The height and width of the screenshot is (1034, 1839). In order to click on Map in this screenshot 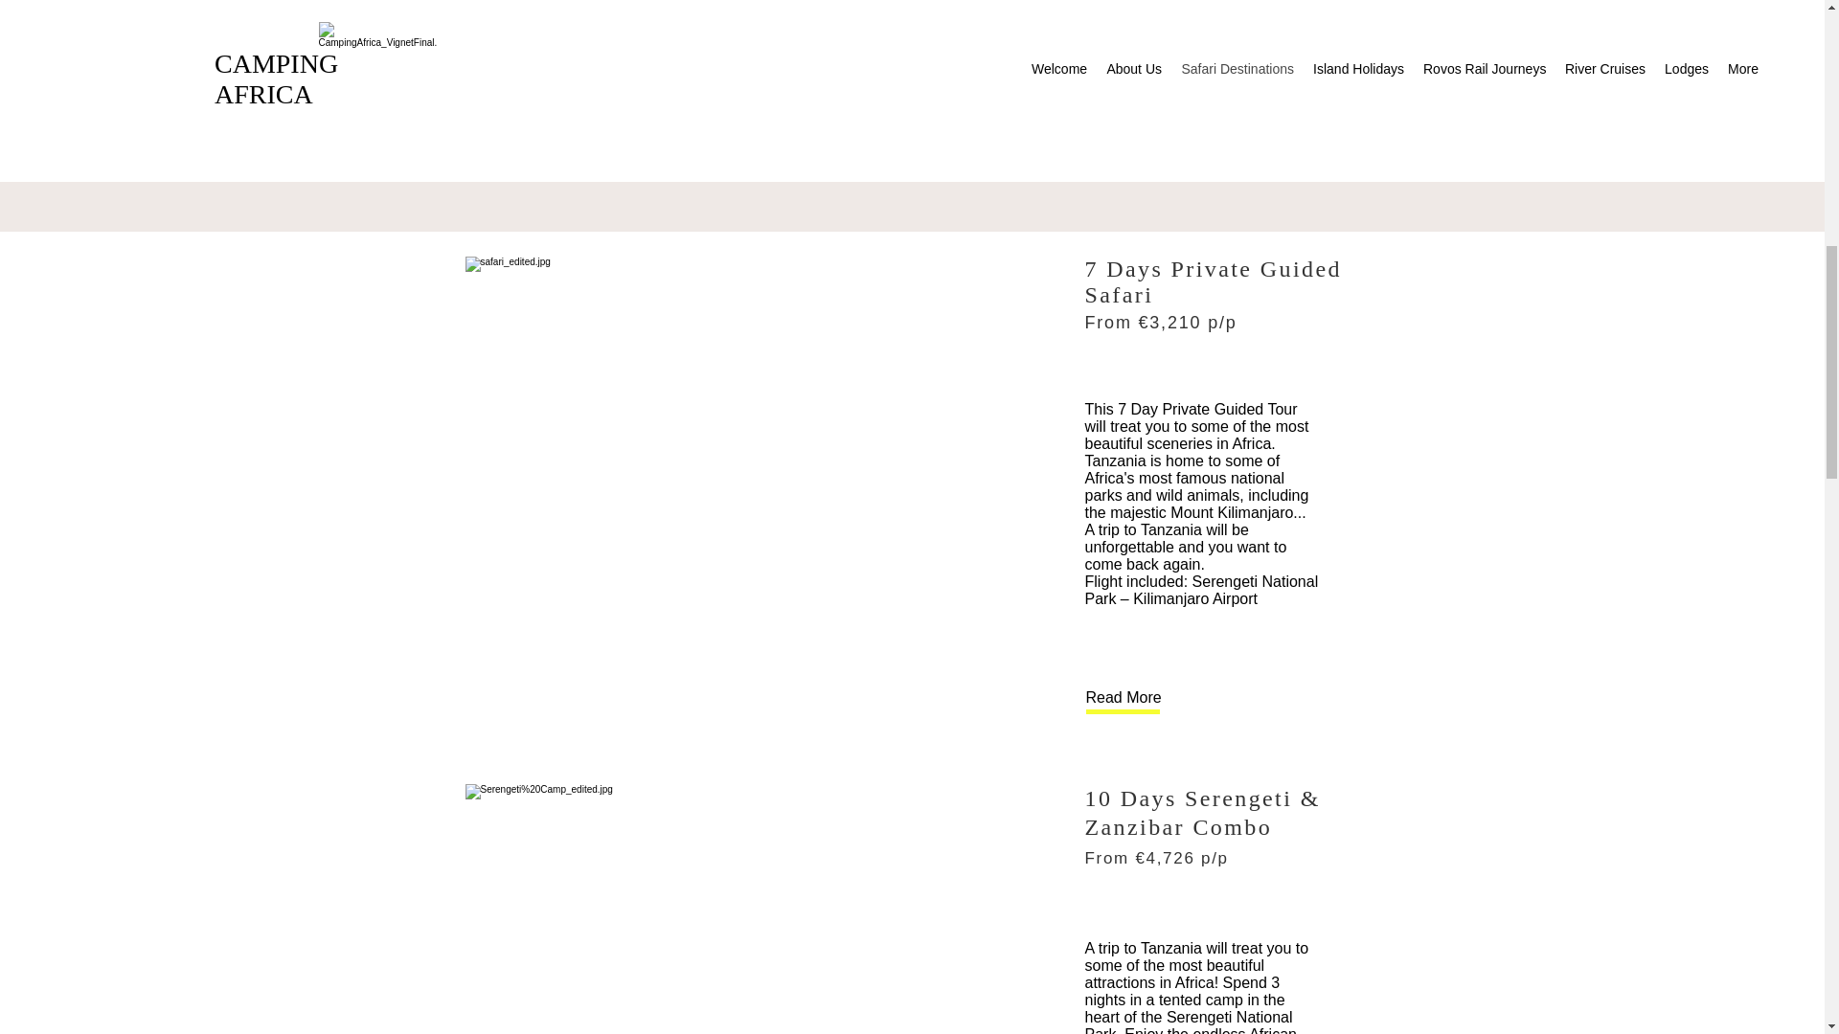, I will do `click(912, 91)`.